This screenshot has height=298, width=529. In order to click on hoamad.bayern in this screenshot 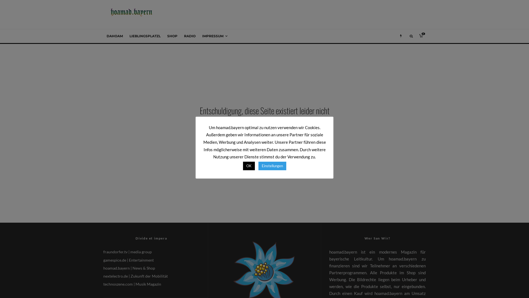, I will do `click(117, 268)`.